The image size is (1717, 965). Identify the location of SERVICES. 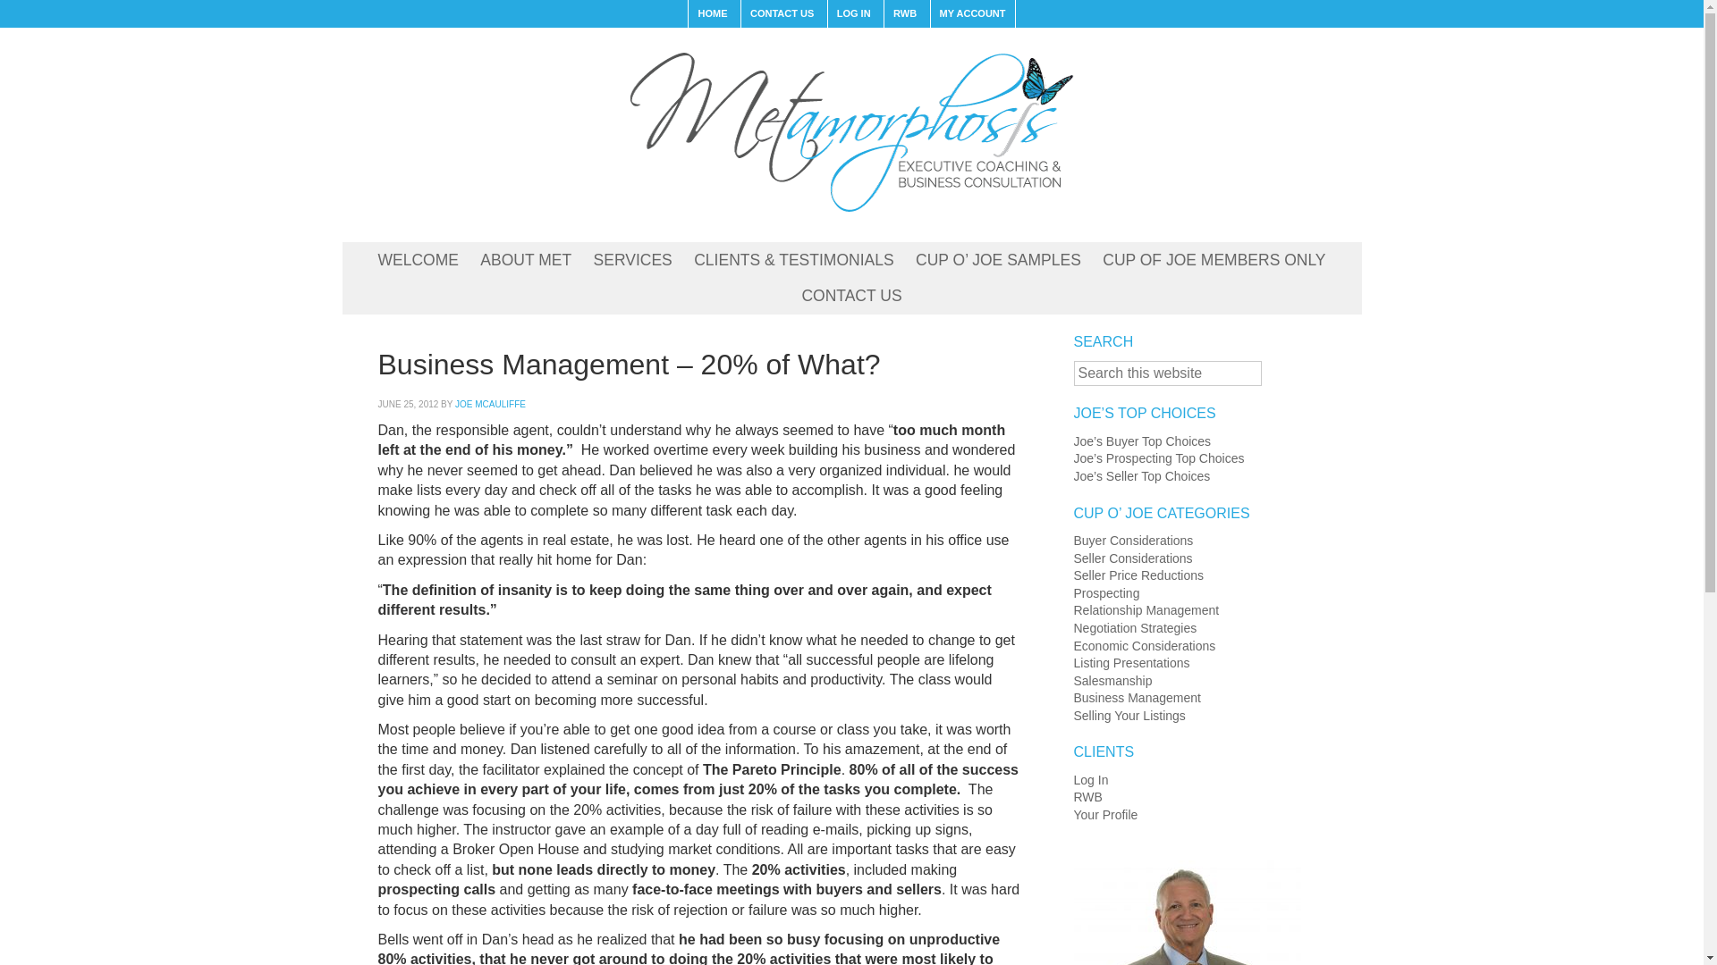
(633, 261).